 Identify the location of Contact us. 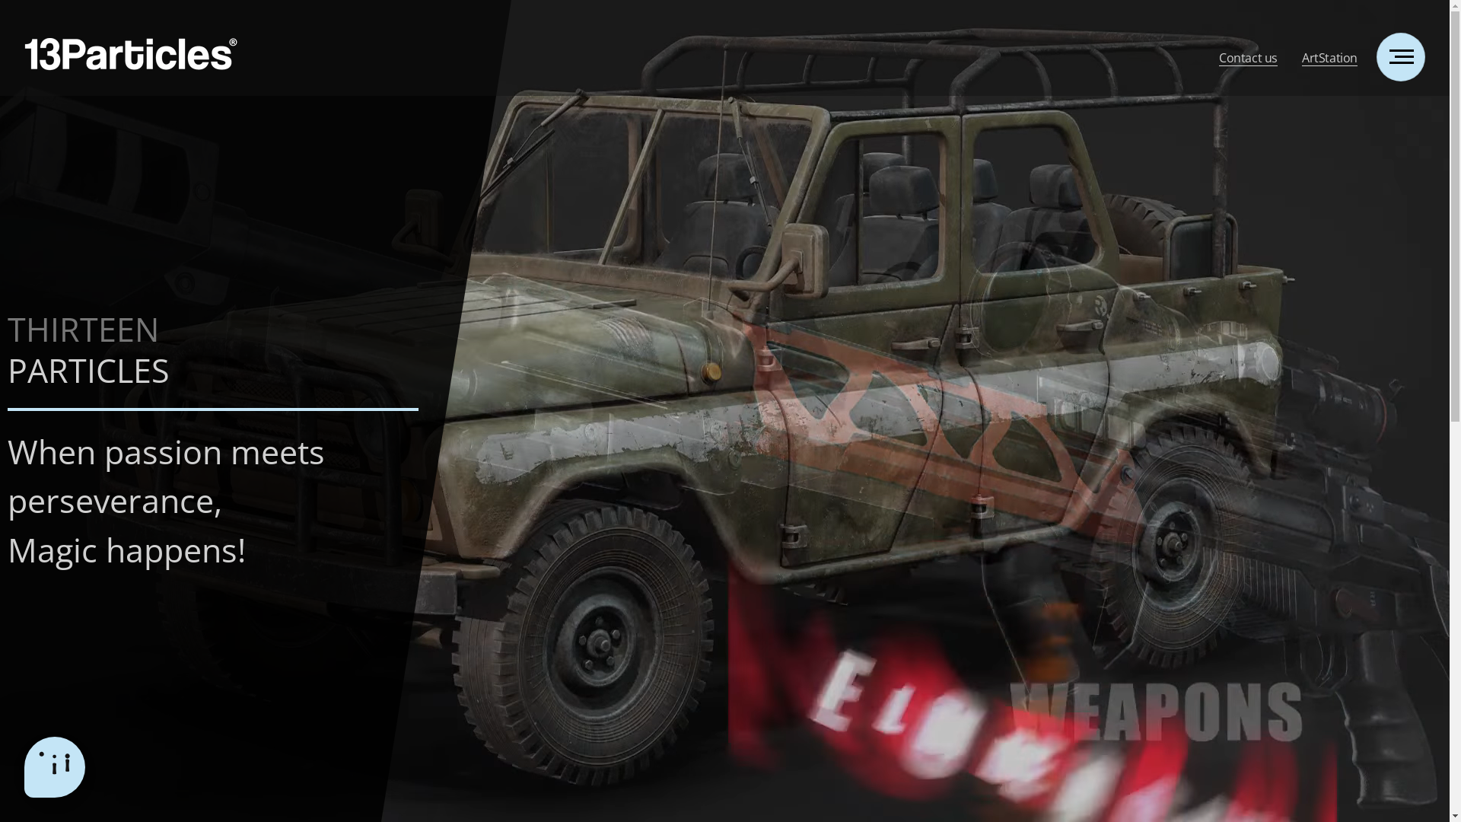
(1248, 55).